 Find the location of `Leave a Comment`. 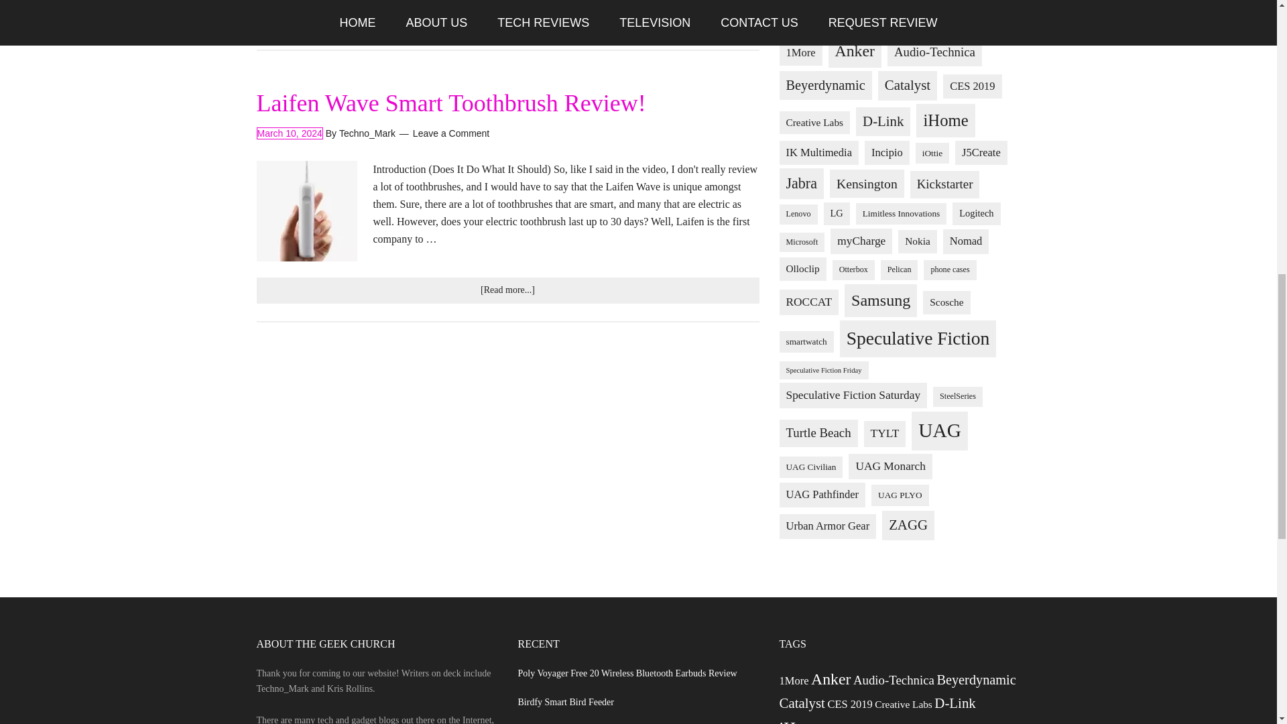

Leave a Comment is located at coordinates (450, 133).